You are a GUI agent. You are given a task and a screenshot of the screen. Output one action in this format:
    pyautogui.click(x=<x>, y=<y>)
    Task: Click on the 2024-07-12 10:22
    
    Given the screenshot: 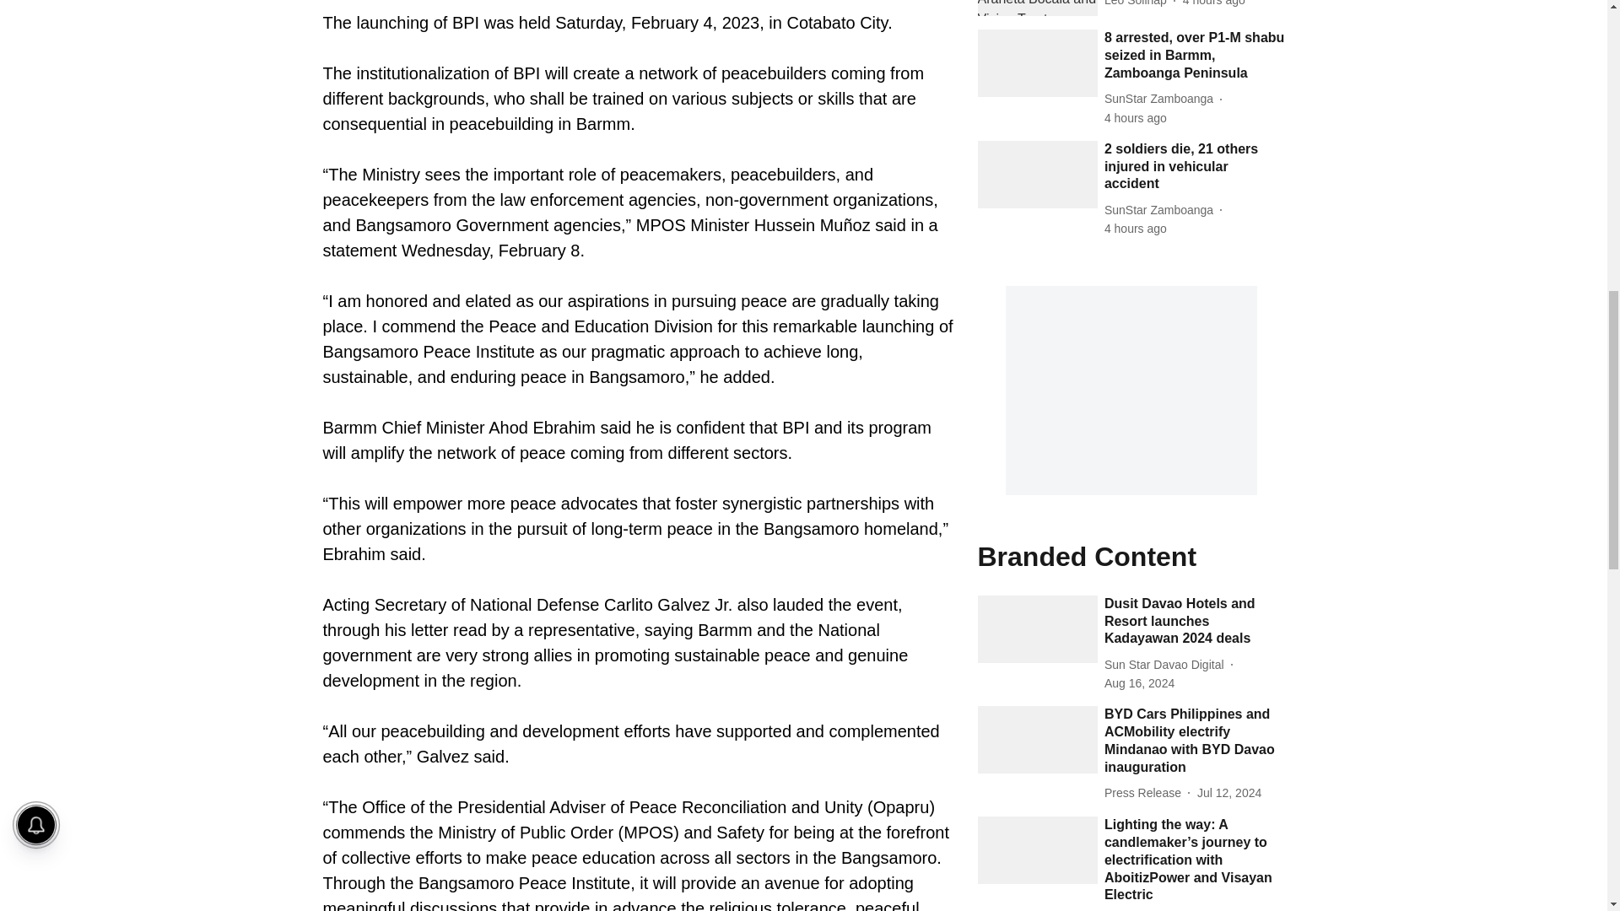 What is the action you would take?
    pyautogui.click(x=1228, y=793)
    